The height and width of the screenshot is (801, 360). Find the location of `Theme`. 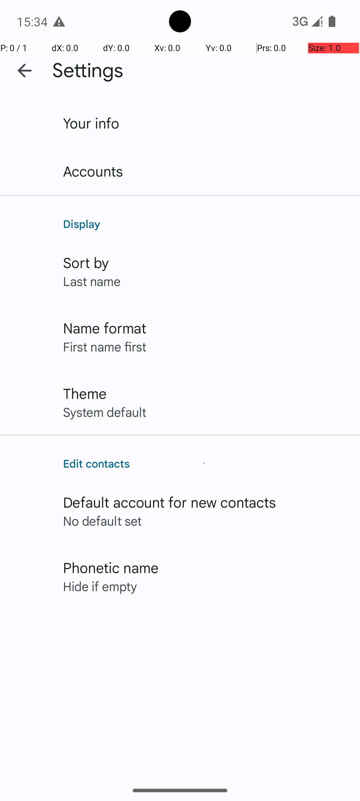

Theme is located at coordinates (85, 393).